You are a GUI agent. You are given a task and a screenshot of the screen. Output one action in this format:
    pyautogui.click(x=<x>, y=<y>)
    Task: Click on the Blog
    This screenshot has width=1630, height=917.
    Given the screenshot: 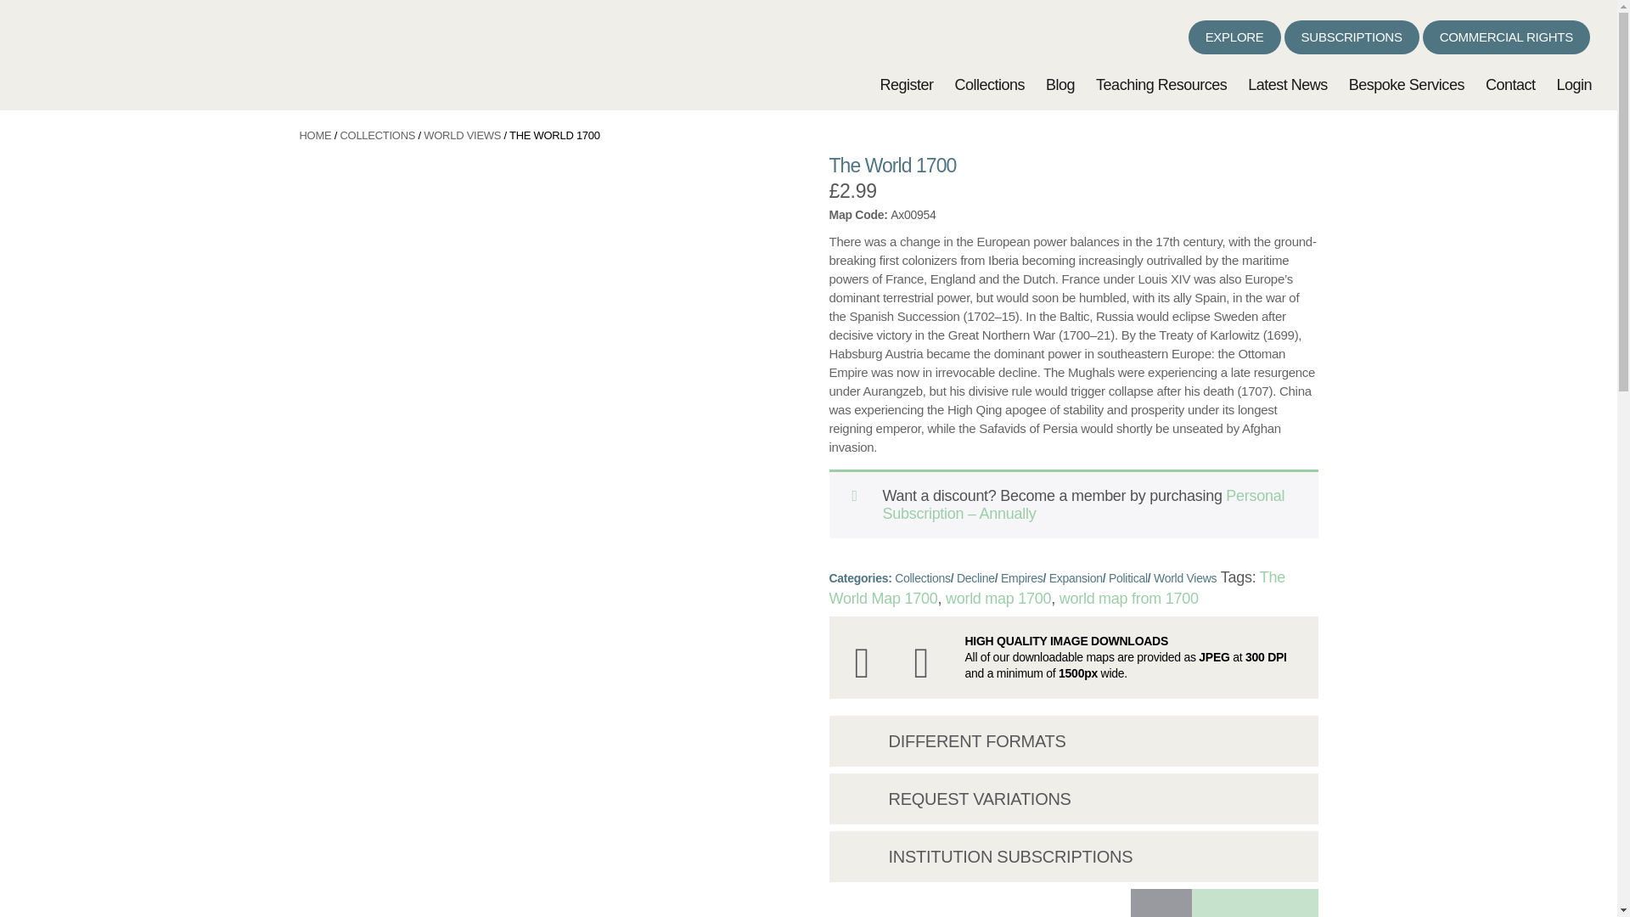 What is the action you would take?
    pyautogui.click(x=1059, y=85)
    